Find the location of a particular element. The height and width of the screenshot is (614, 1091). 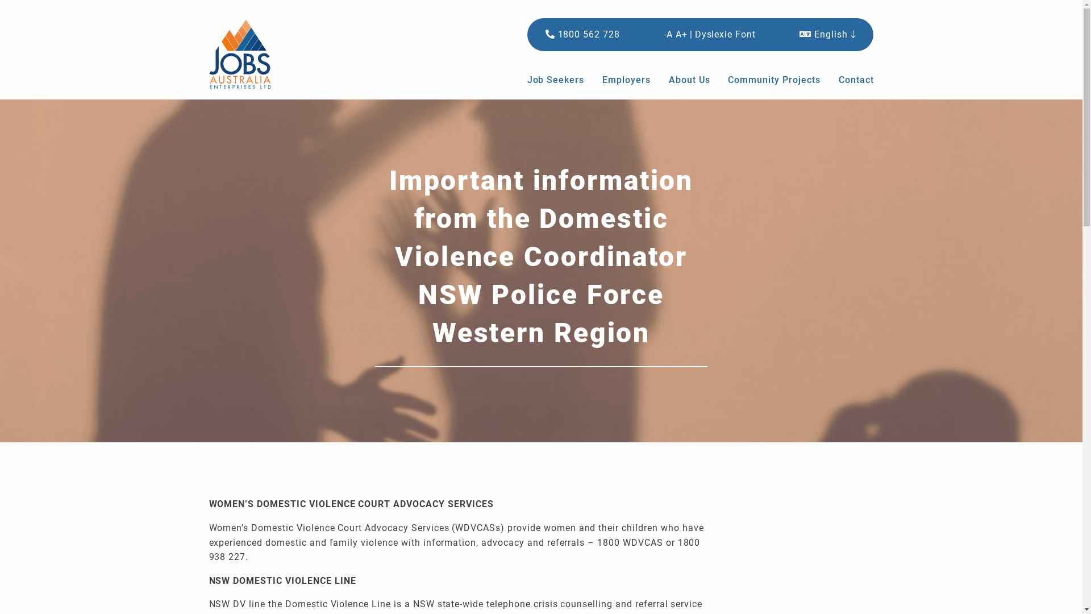

Jobs Australia Enterprises is located at coordinates (257, 55).